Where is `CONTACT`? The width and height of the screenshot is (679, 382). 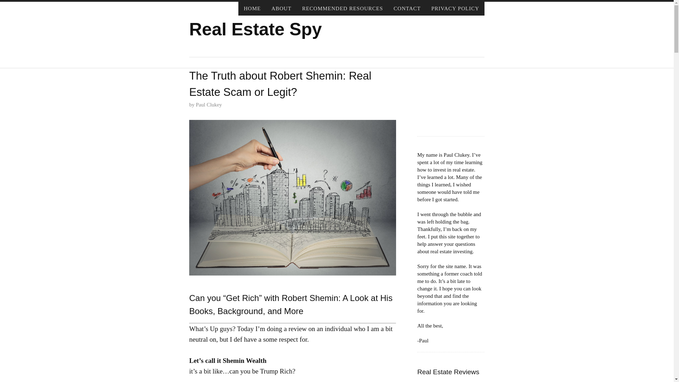 CONTACT is located at coordinates (407, 8).